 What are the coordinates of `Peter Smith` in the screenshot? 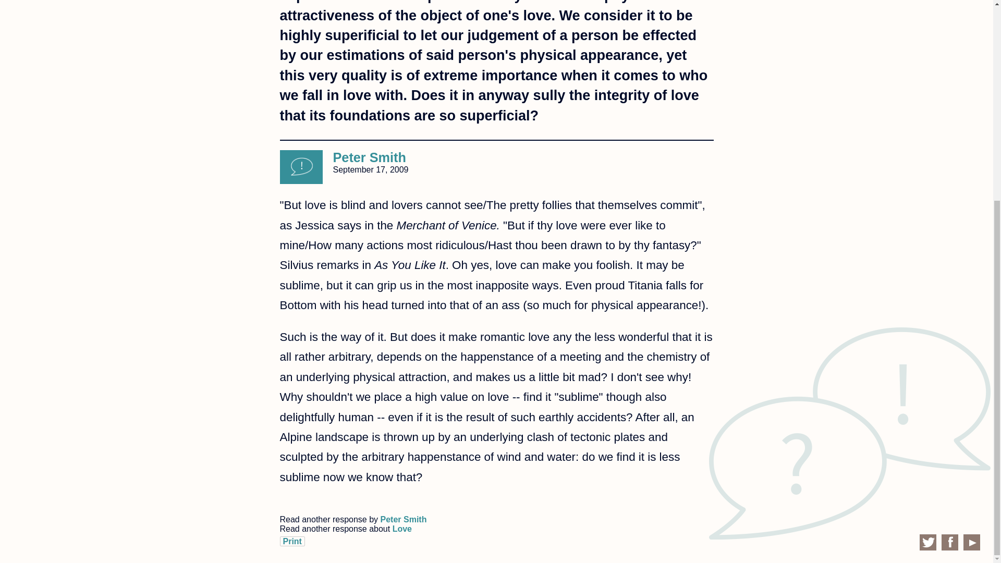 It's located at (369, 157).